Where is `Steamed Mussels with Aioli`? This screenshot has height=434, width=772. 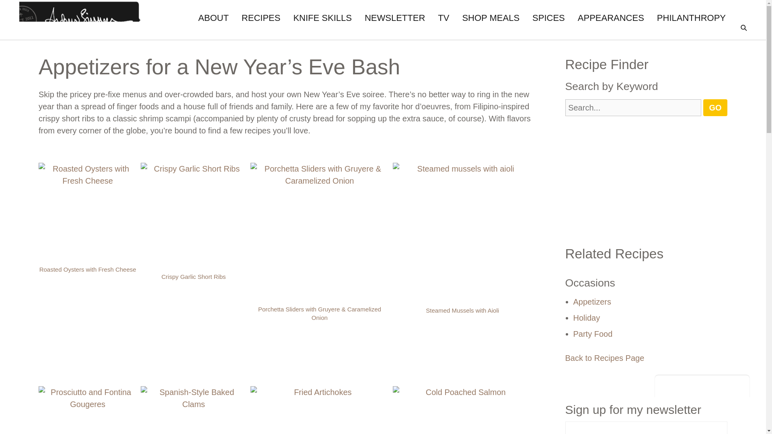
Steamed Mussels with Aioli is located at coordinates (462, 310).